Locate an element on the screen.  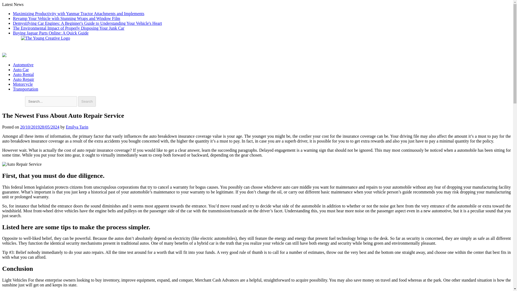
Emilya Tarin is located at coordinates (76, 127).